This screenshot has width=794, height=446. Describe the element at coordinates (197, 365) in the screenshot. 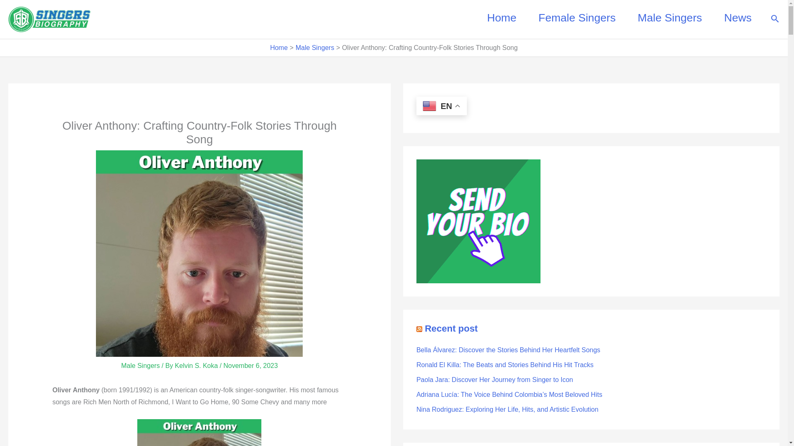

I see `View all posts by Kelvin S. Koka` at that location.